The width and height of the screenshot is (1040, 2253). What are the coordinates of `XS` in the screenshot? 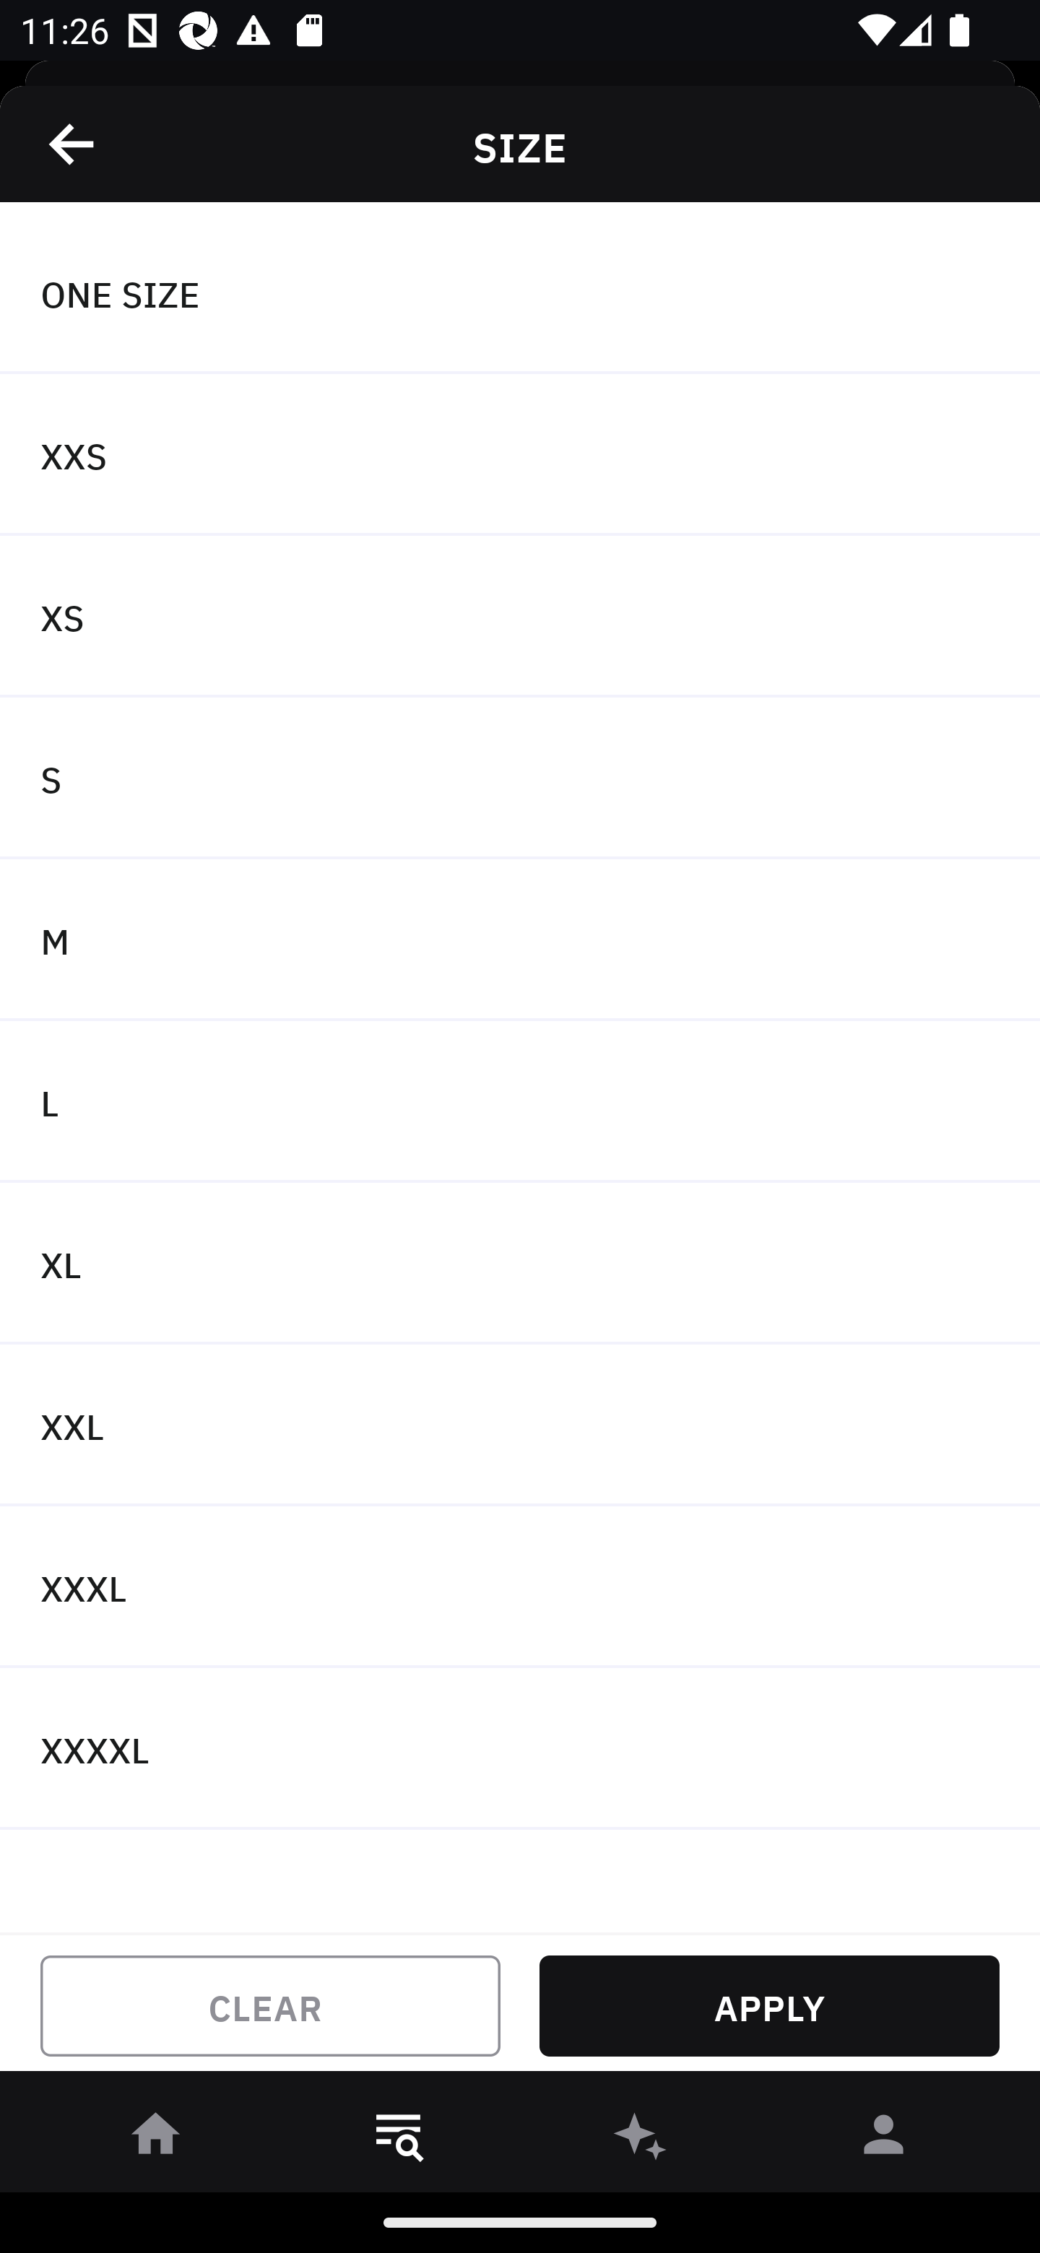 It's located at (520, 617).